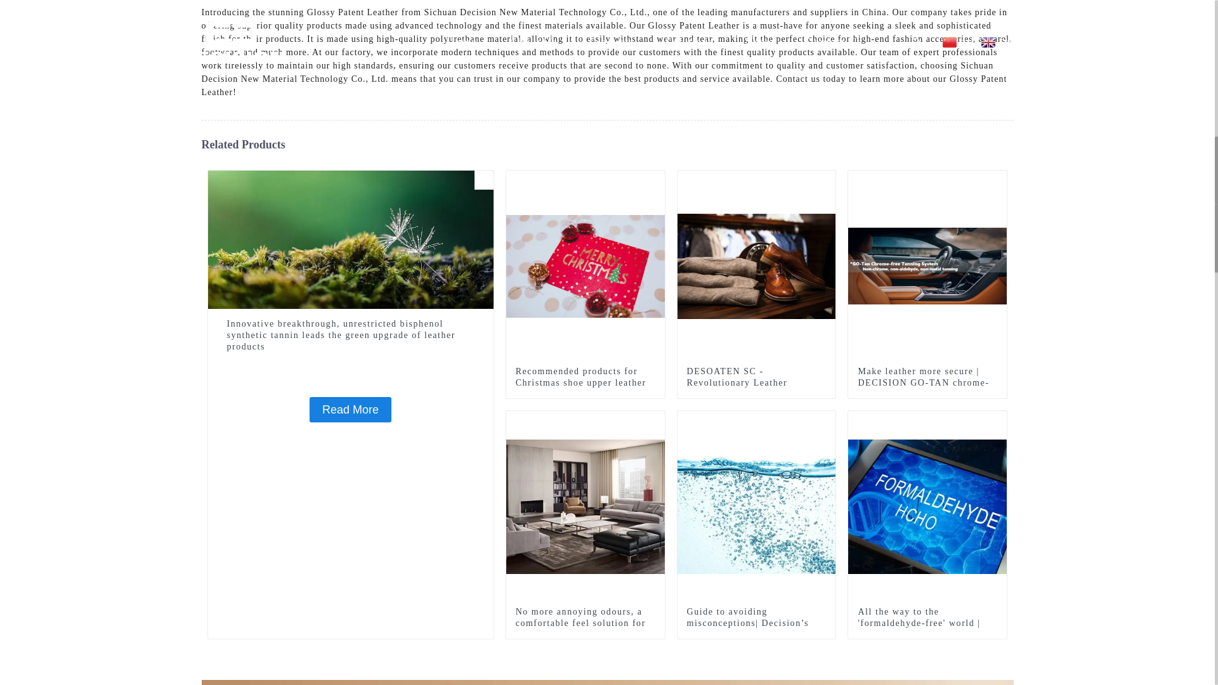 The width and height of the screenshot is (1218, 685). I want to click on product-display9-1, so click(655, 421).